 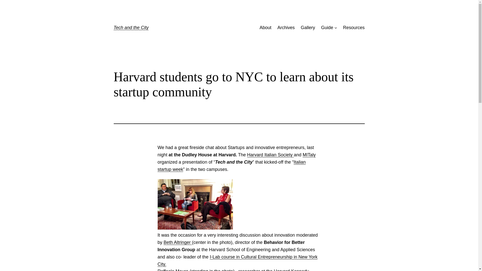 I want to click on Beth Altringer, so click(x=178, y=242).